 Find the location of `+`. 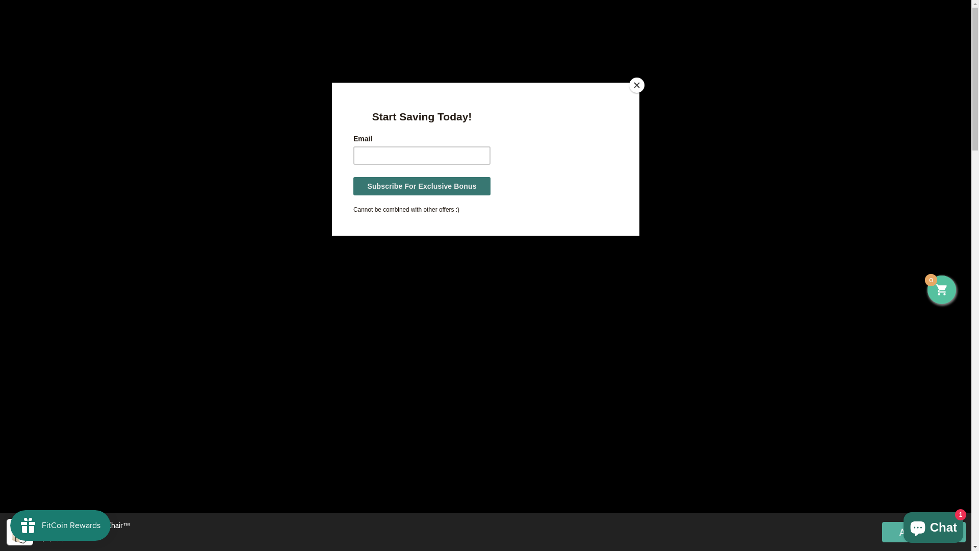

+ is located at coordinates (588, 318).